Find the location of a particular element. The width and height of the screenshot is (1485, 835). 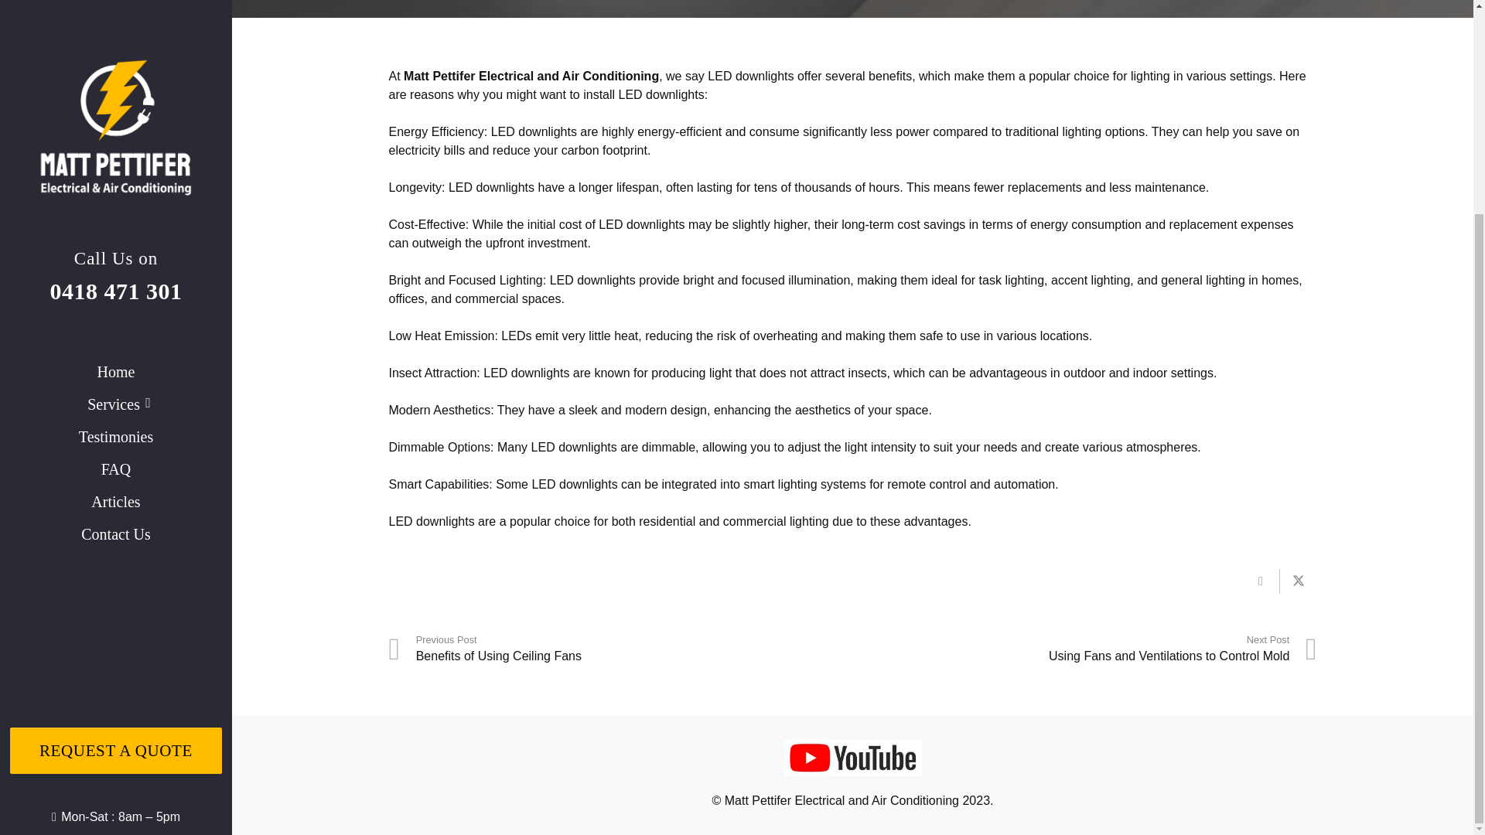

Articles is located at coordinates (116, 224).